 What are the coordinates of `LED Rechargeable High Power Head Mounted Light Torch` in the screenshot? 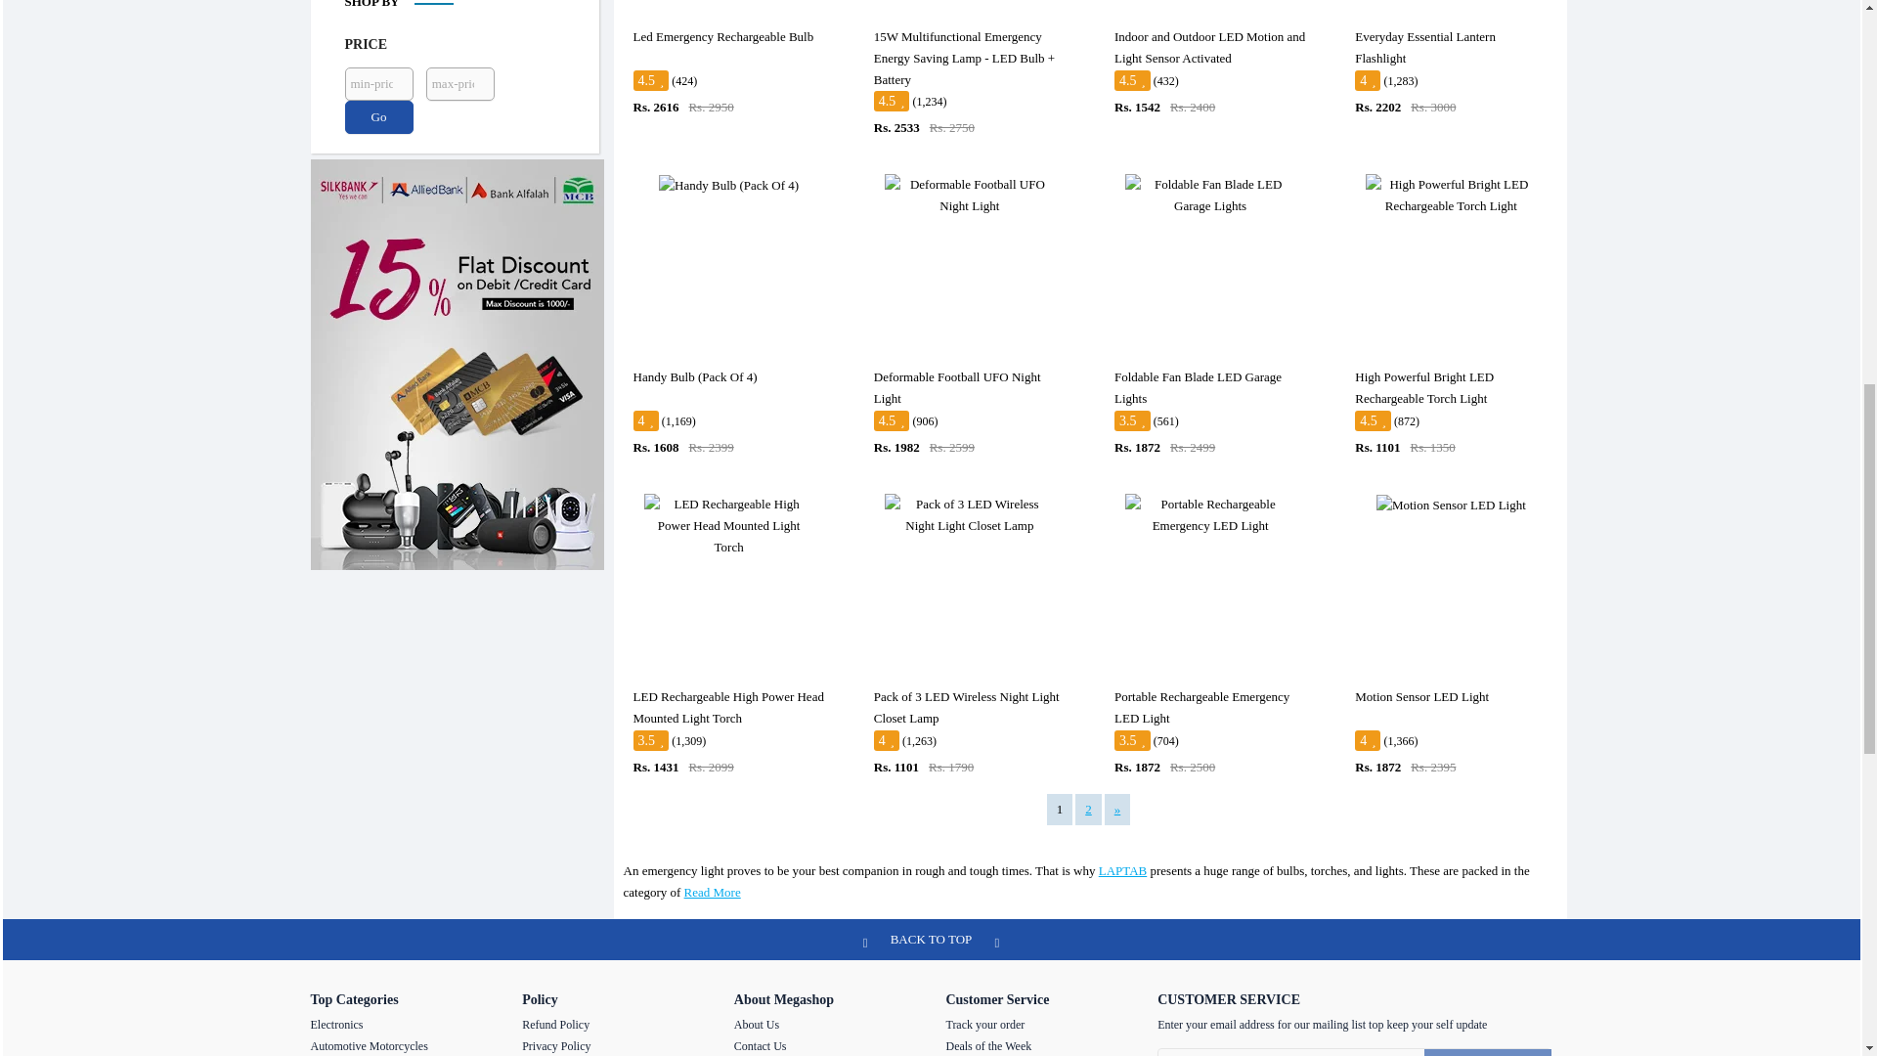 It's located at (729, 526).